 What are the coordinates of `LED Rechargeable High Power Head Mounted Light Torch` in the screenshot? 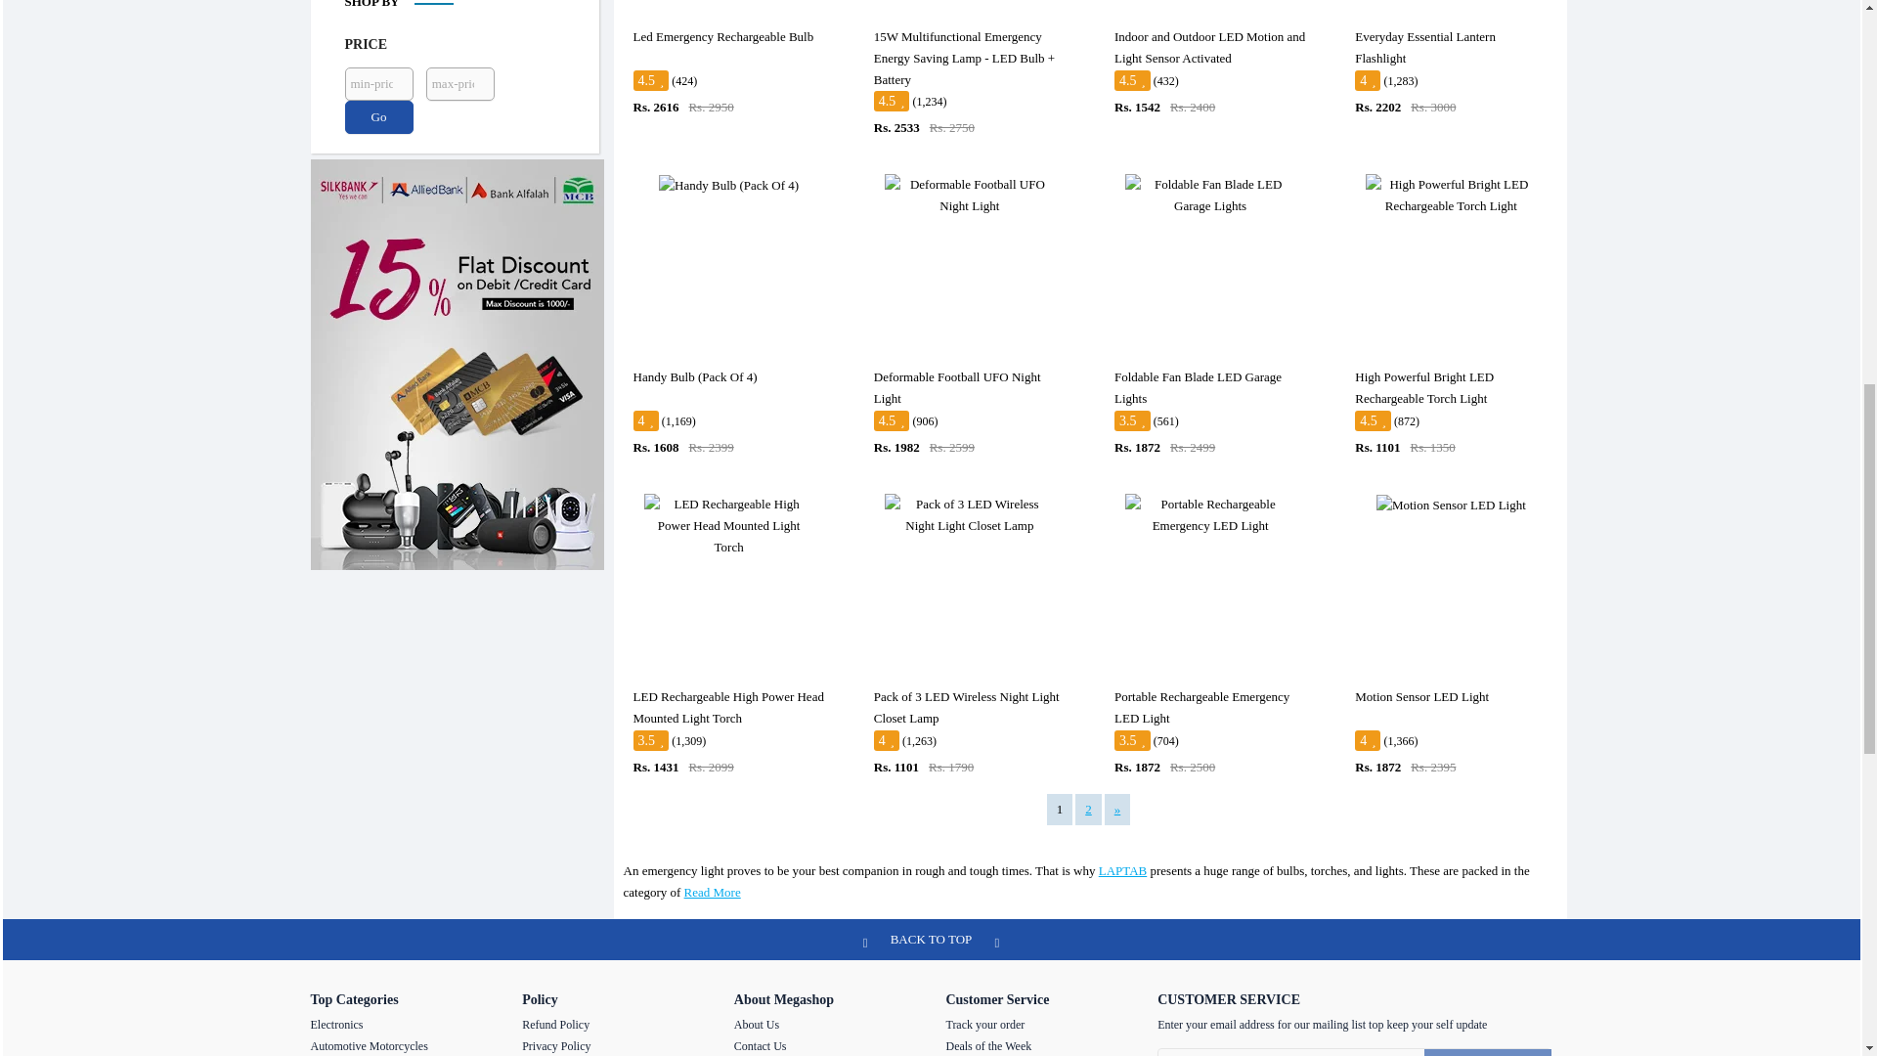 It's located at (729, 526).